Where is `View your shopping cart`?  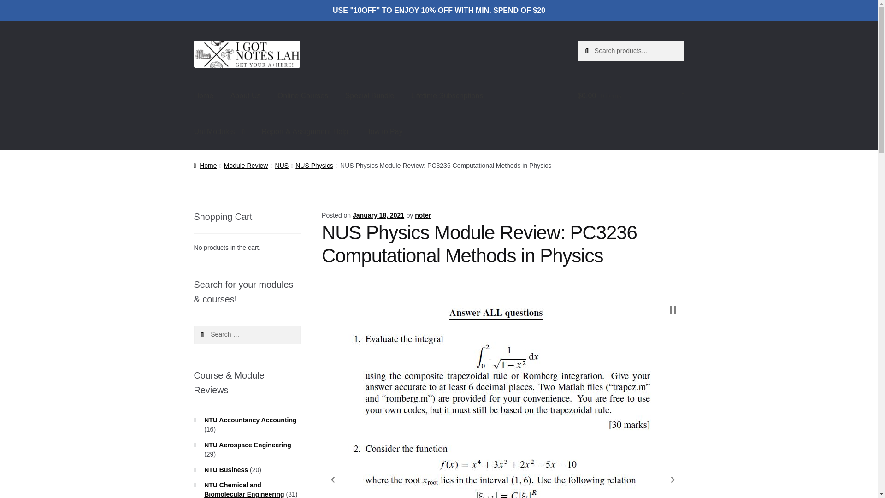 View your shopping cart is located at coordinates (631, 96).